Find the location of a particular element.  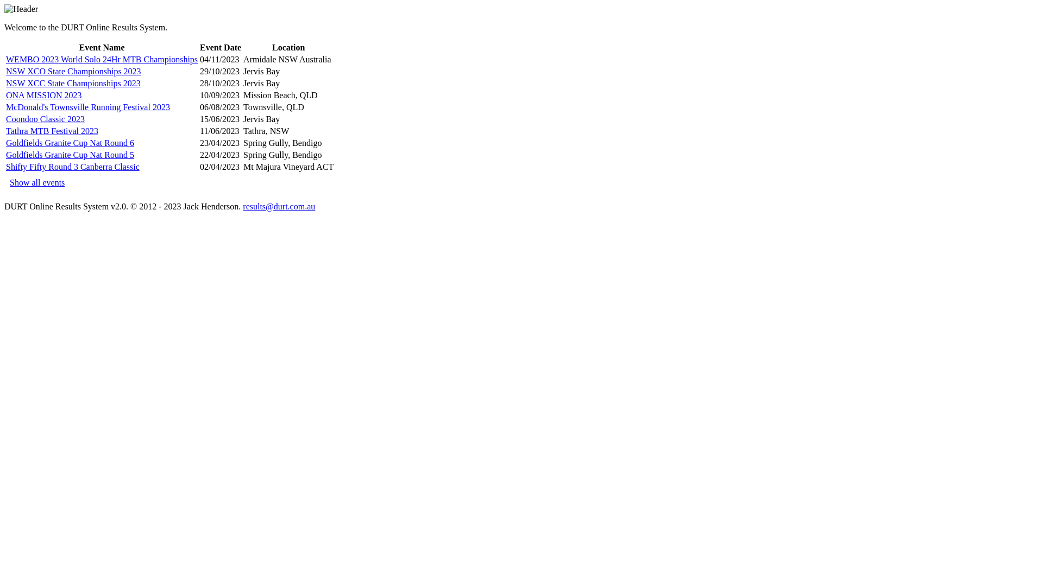

NSW XCC State Championships 2023 is located at coordinates (73, 84).